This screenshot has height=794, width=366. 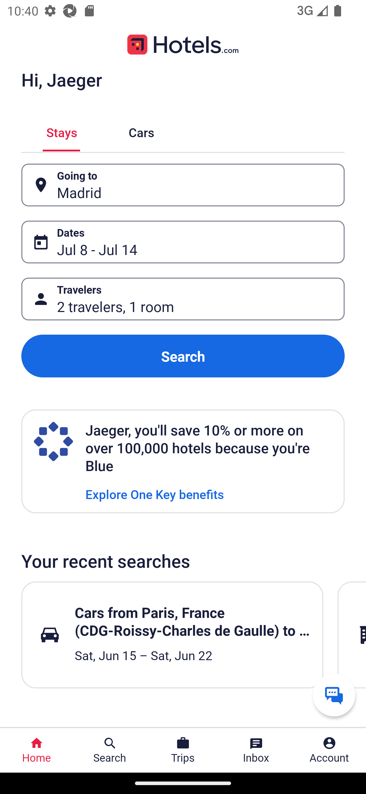 What do you see at coordinates (183, 185) in the screenshot?
I see `Going to Button Madrid` at bounding box center [183, 185].